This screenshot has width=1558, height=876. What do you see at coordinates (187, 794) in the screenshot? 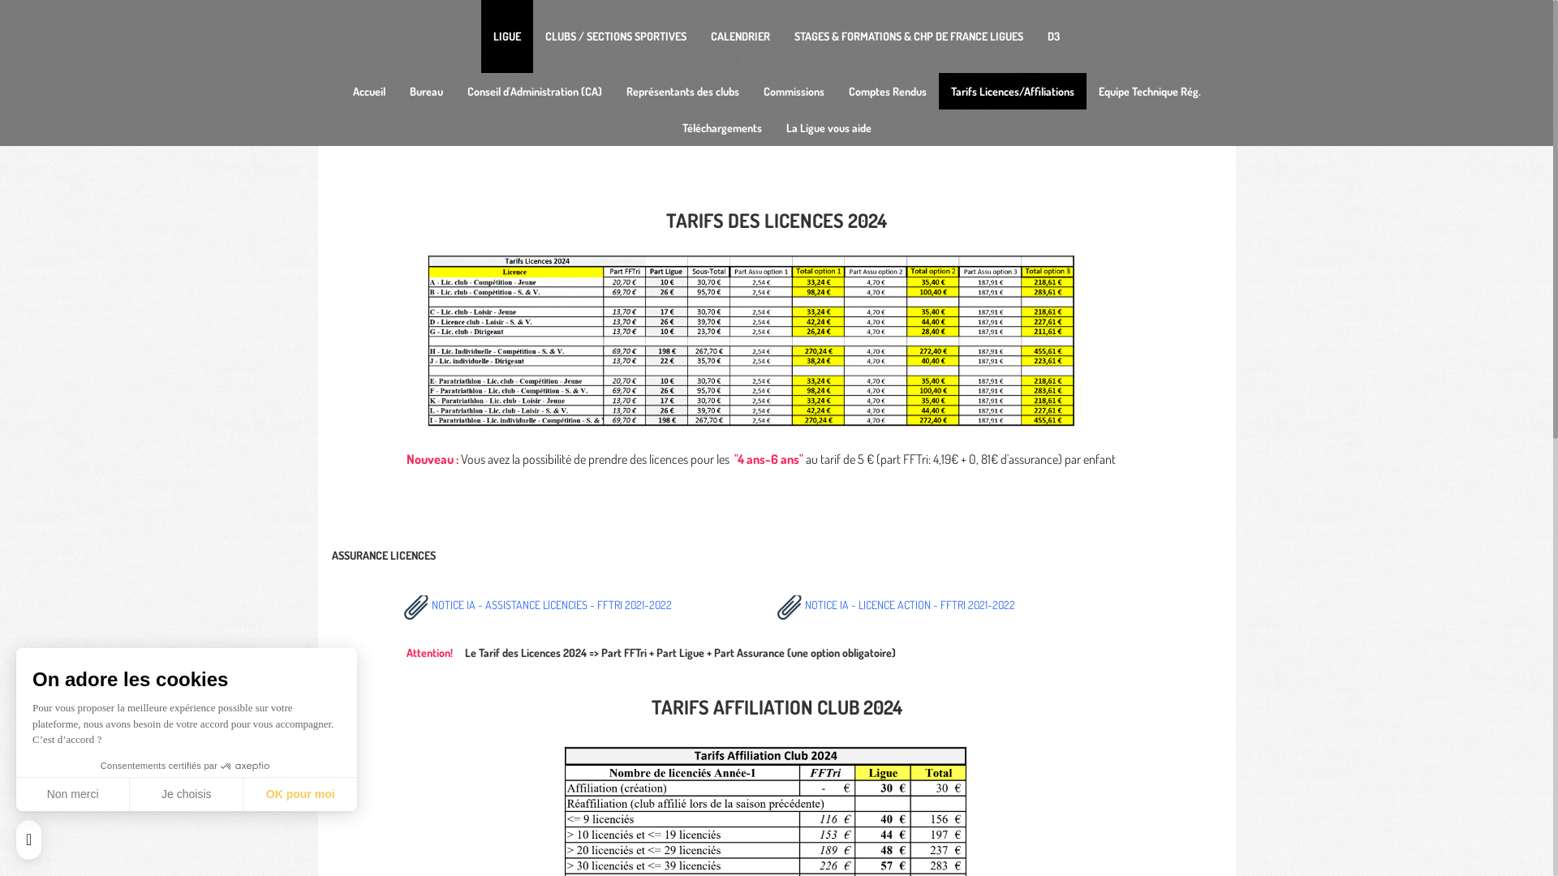
I see `Je choisis` at bounding box center [187, 794].